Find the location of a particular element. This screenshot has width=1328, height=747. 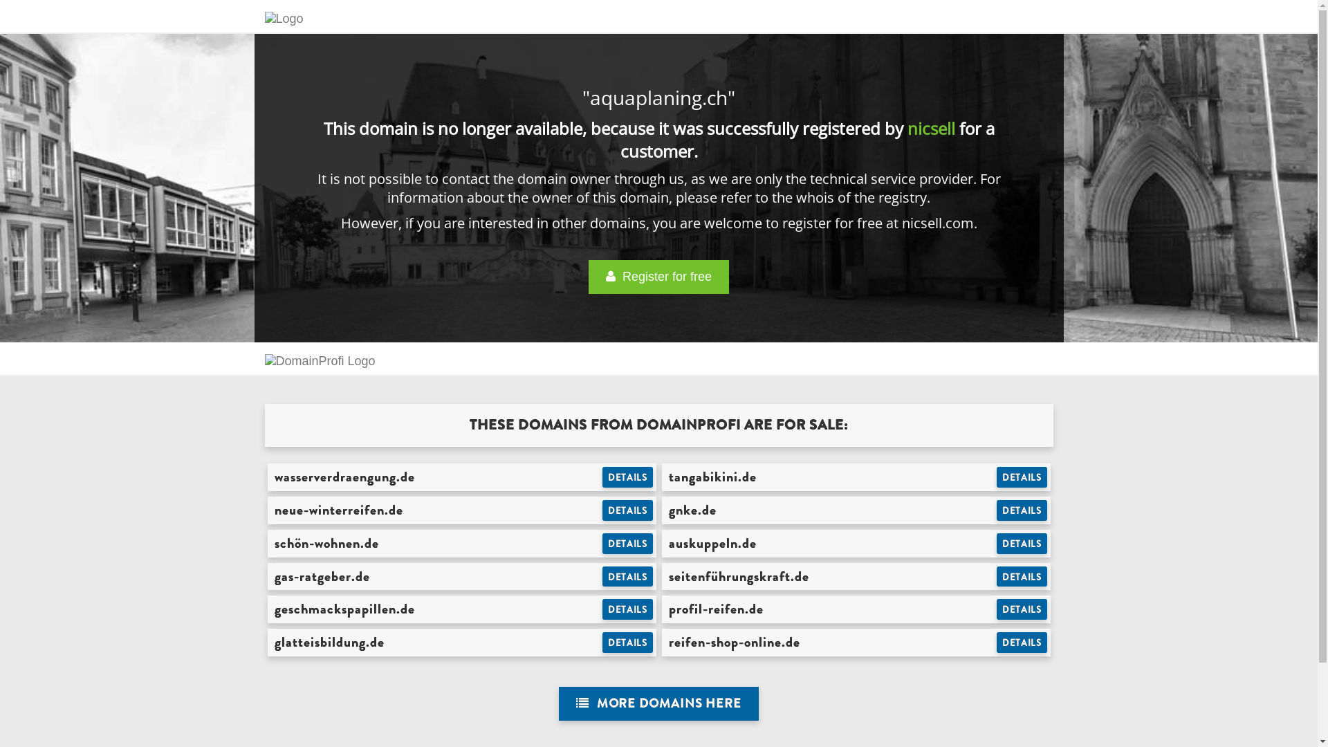

  Register for free is located at coordinates (658, 277).